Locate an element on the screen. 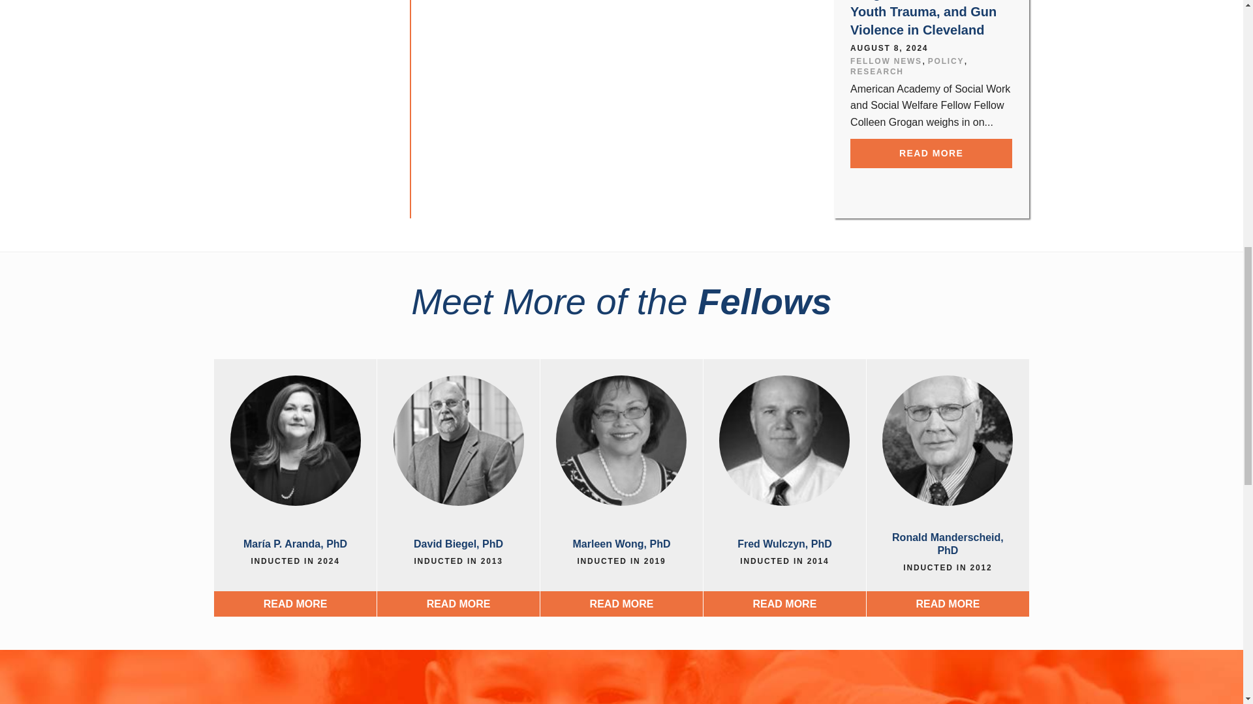  READ MORE is located at coordinates (931, 153).